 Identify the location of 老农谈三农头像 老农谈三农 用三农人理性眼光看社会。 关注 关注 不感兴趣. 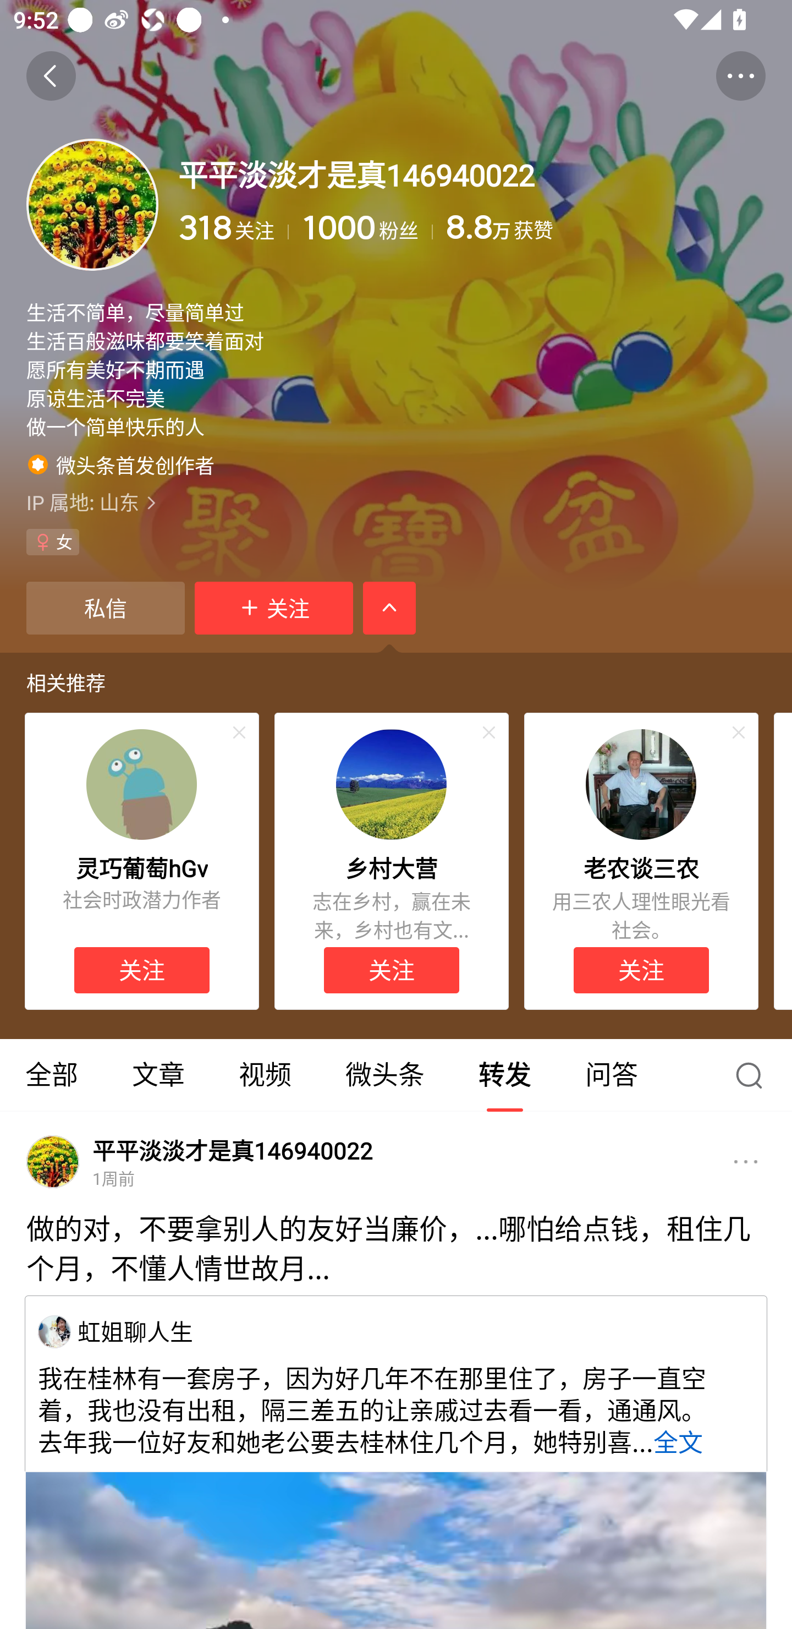
(641, 862).